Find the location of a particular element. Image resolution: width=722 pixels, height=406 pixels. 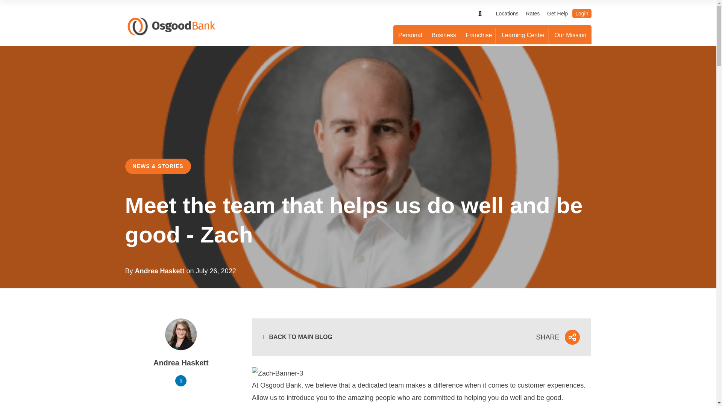

Login is located at coordinates (582, 13).